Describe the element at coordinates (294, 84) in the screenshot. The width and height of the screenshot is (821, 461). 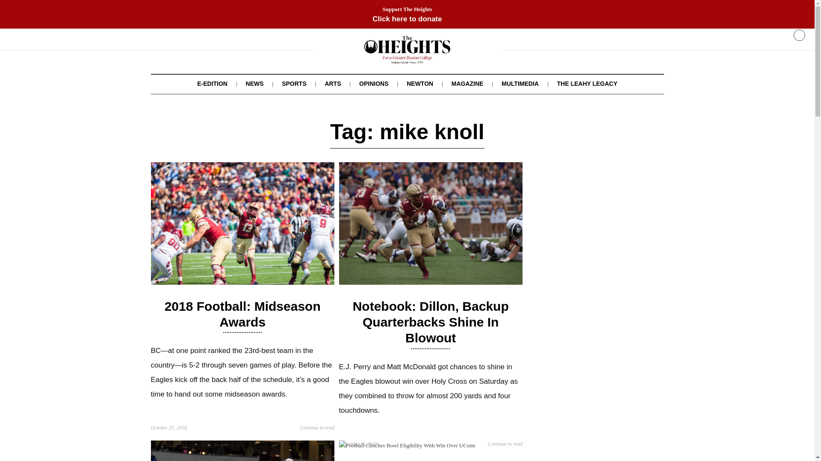
I see `SPORTS` at that location.